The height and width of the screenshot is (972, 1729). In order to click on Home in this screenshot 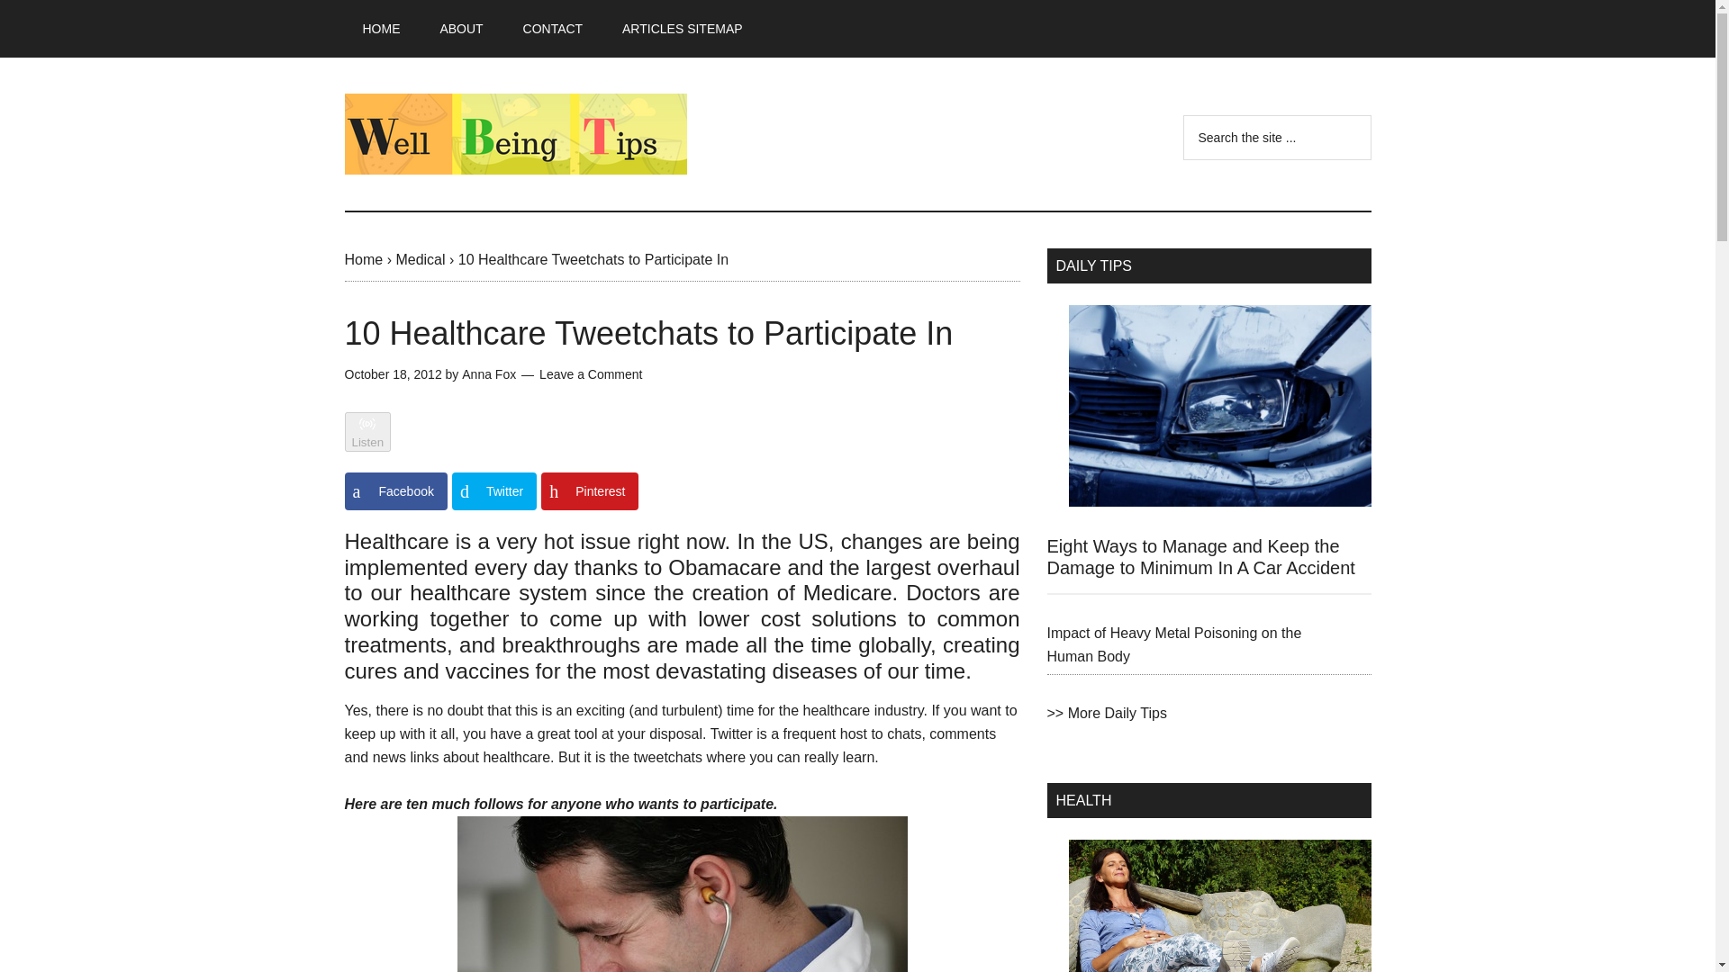, I will do `click(363, 259)`.